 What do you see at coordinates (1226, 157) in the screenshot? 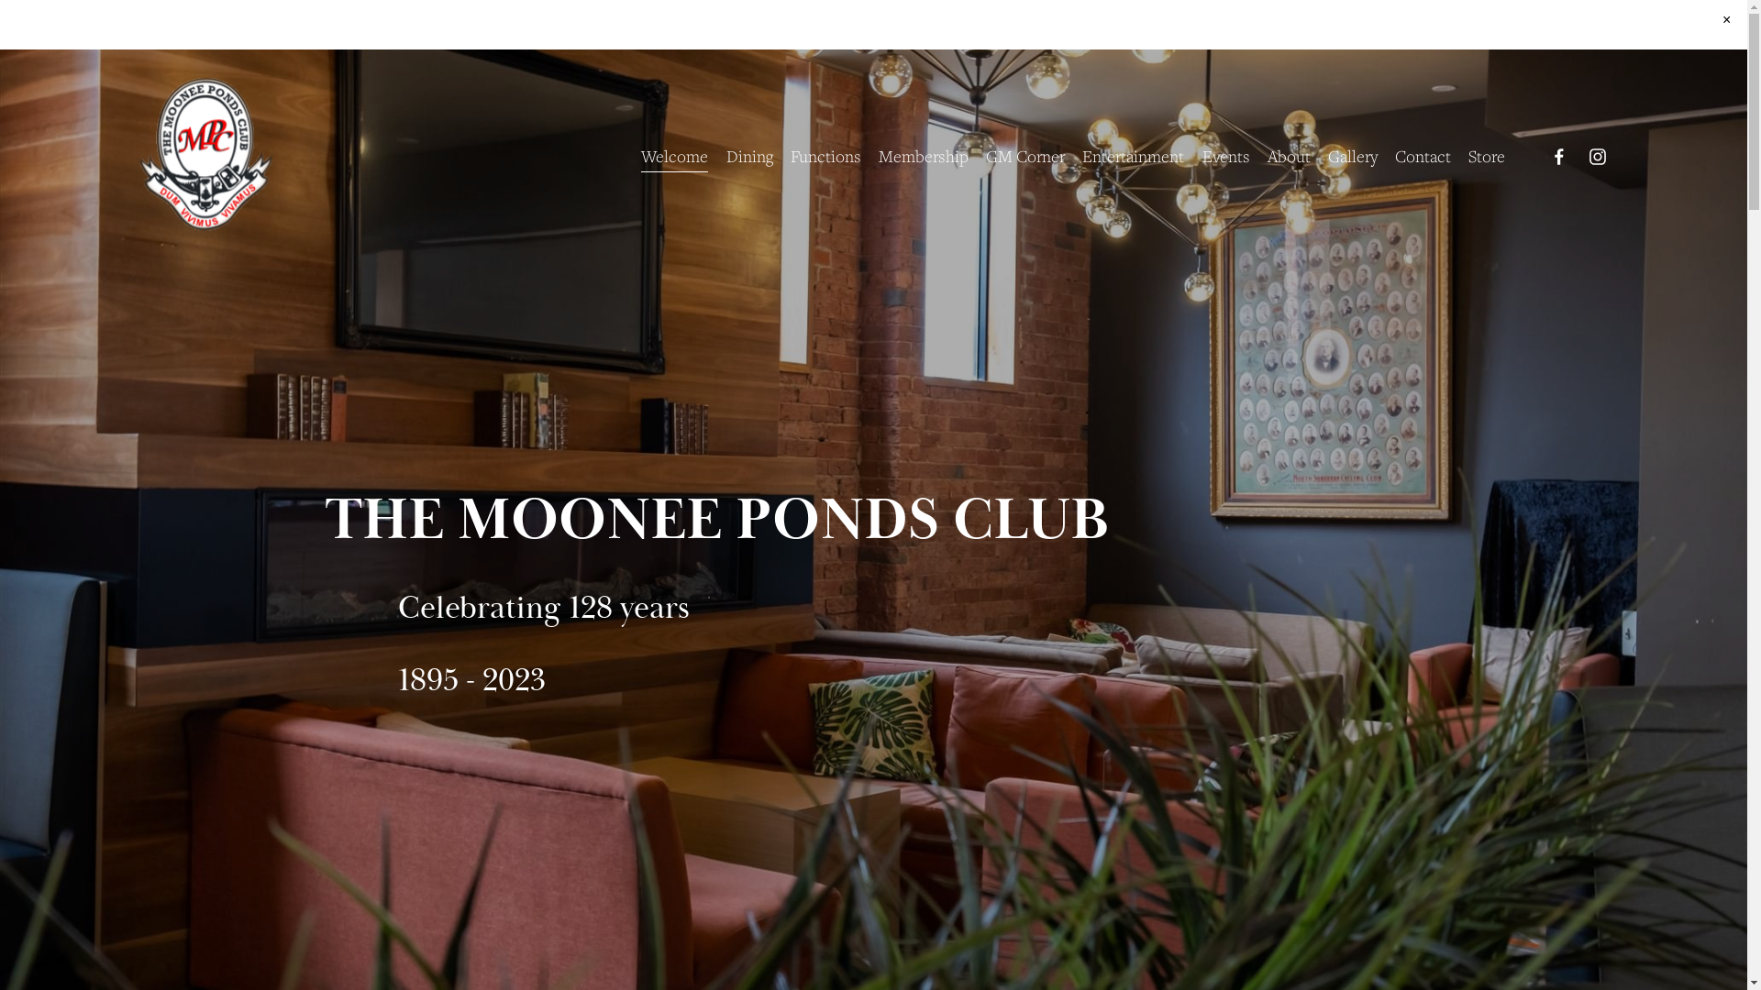
I see `Events` at bounding box center [1226, 157].